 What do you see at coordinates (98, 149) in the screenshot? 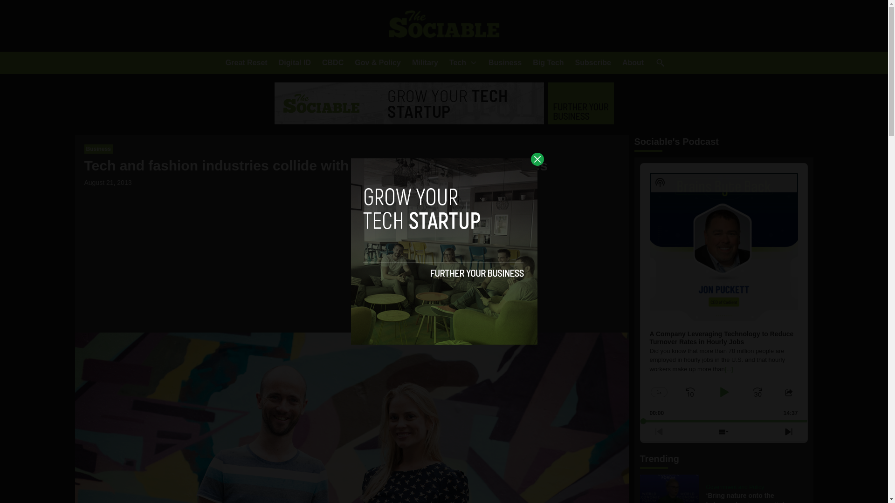
I see `Business` at bounding box center [98, 149].